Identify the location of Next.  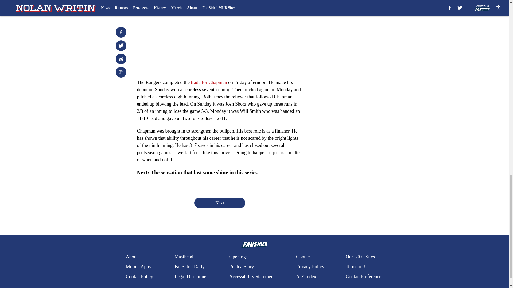
(219, 203).